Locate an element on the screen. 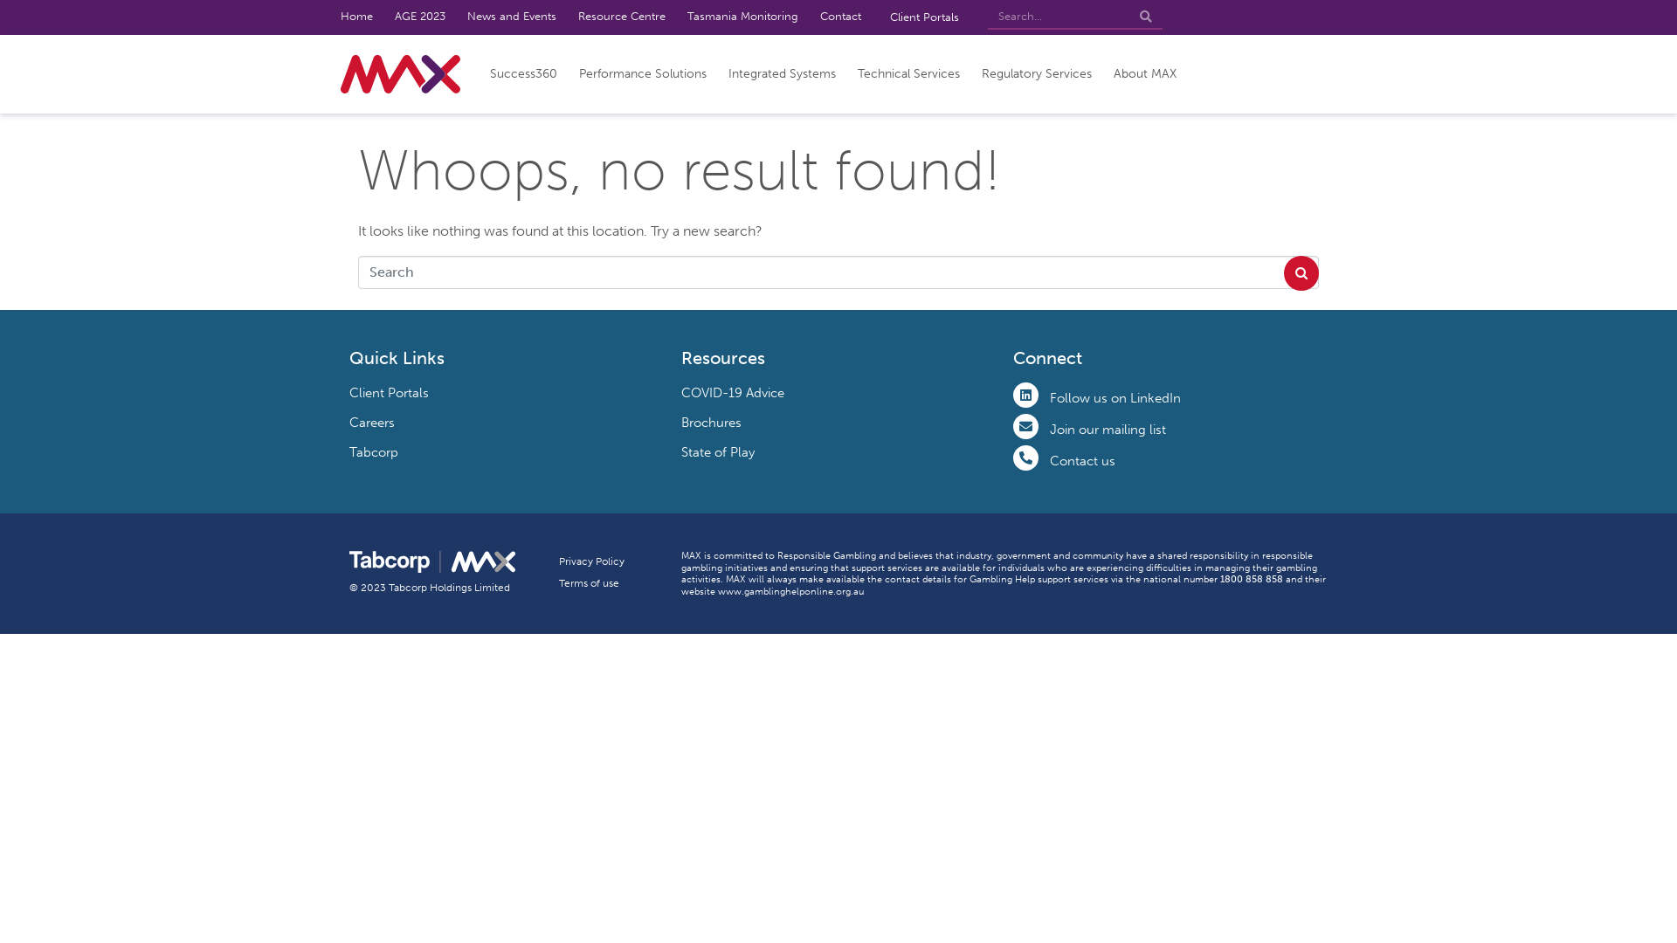  COVID-19 Advice is located at coordinates (733, 393).